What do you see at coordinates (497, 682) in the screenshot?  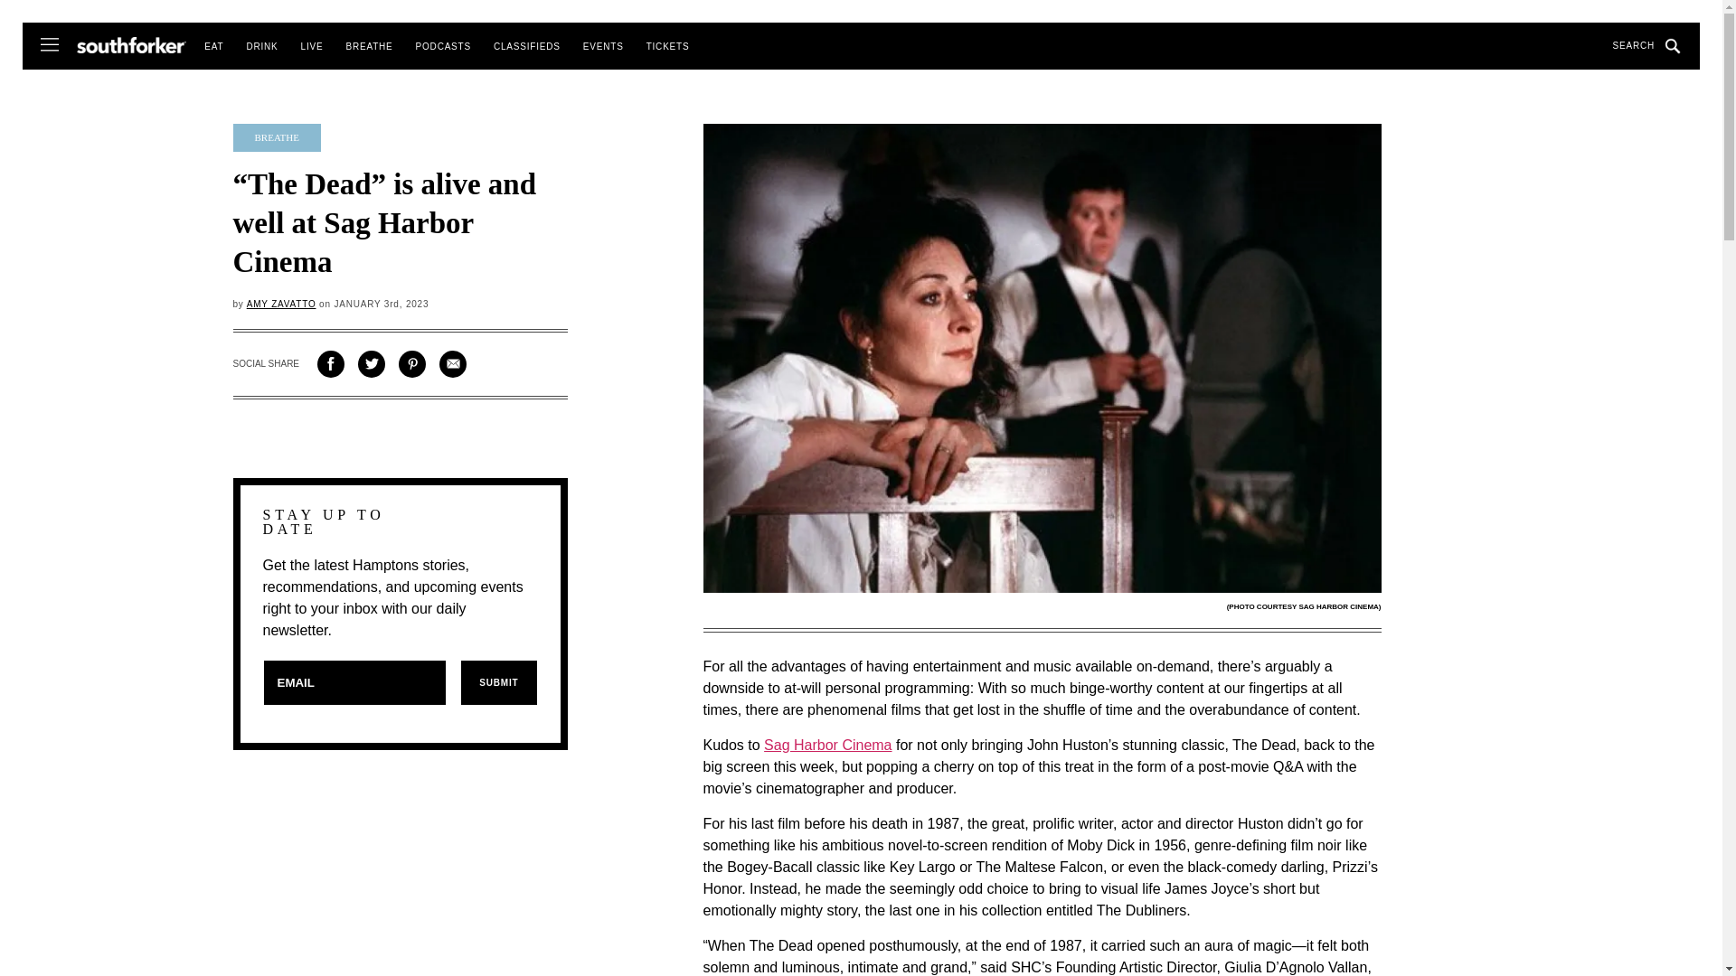 I see `Submit` at bounding box center [497, 682].